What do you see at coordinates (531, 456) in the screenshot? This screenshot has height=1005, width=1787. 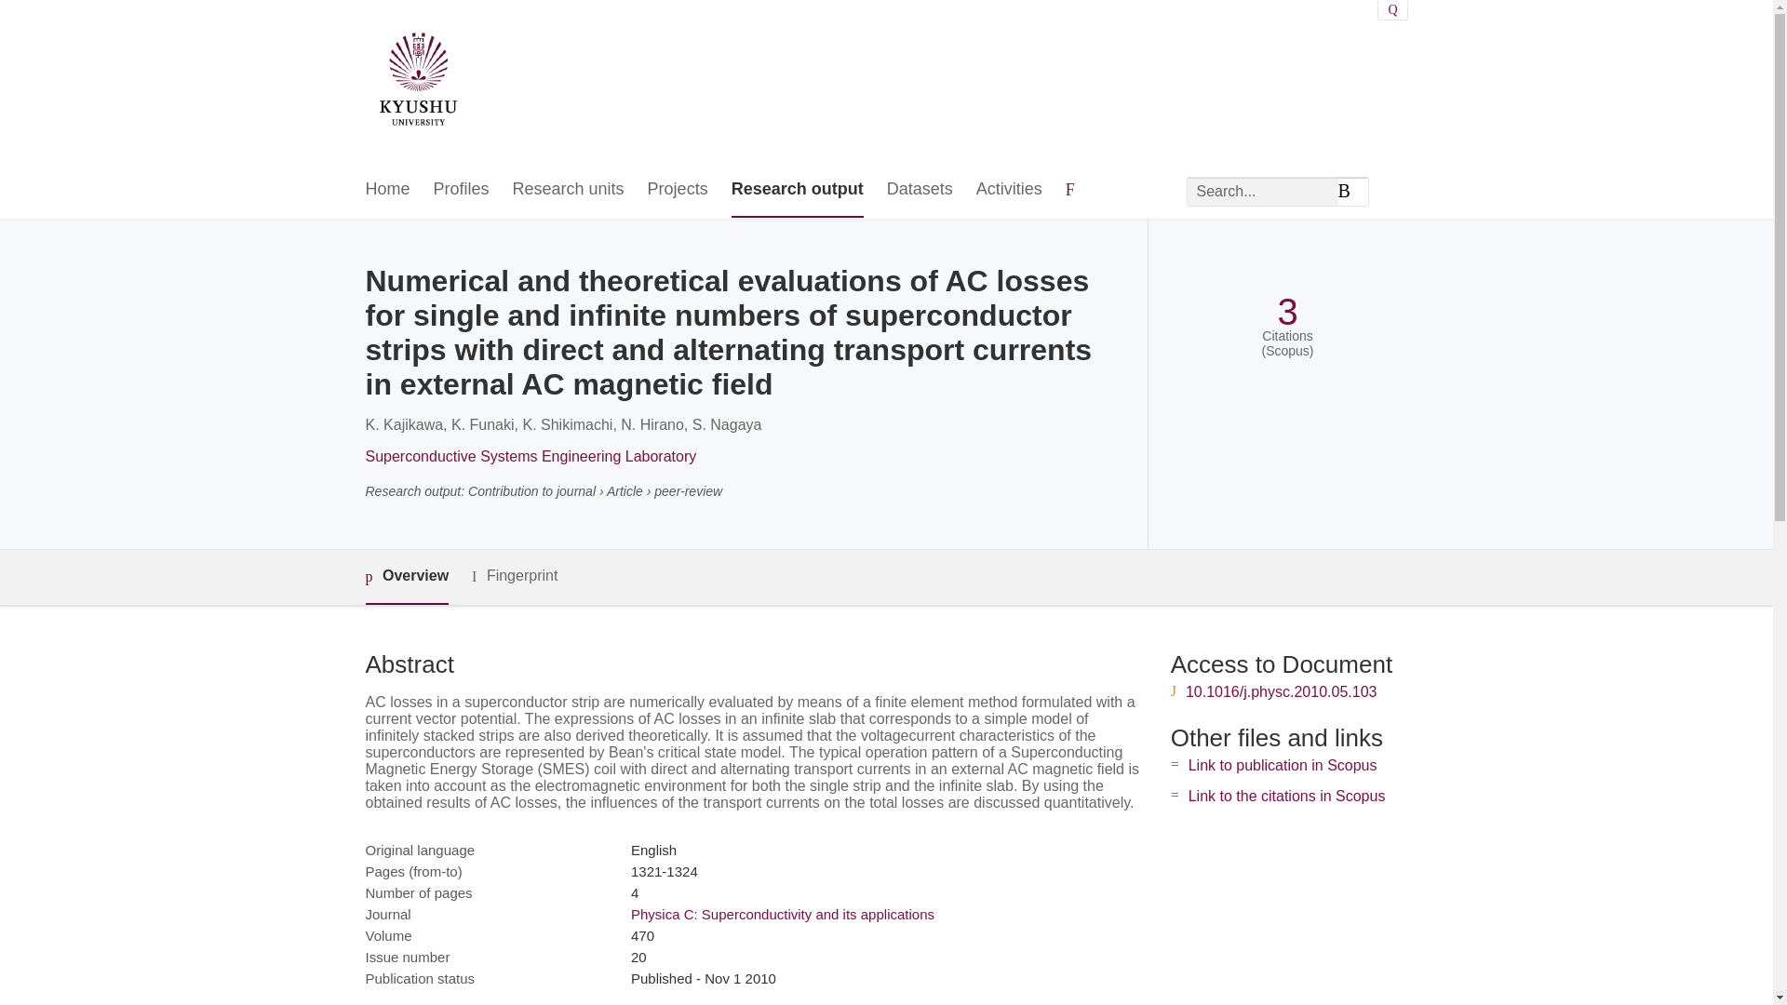 I see `Superconductive Systems Engineering Laboratory` at bounding box center [531, 456].